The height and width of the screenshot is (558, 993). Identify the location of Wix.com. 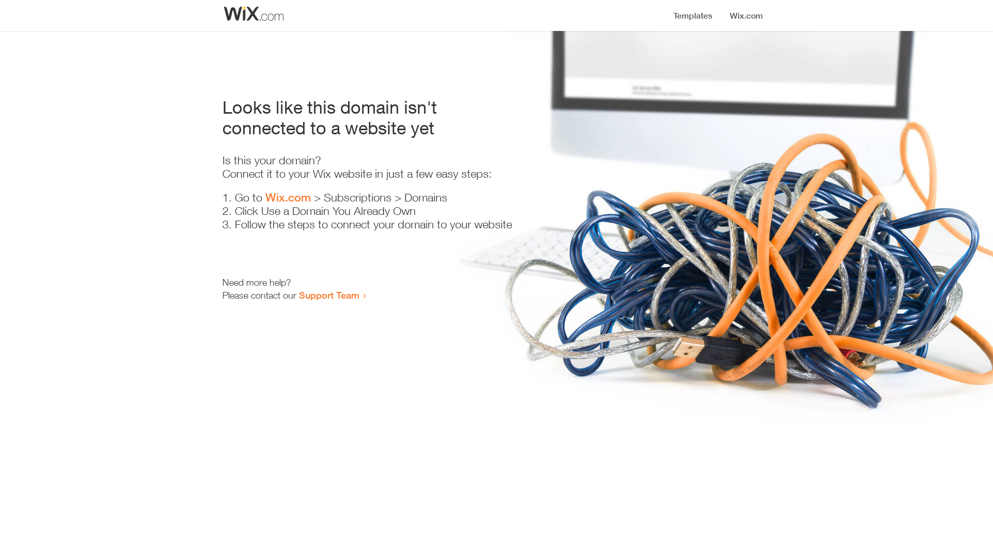
(288, 197).